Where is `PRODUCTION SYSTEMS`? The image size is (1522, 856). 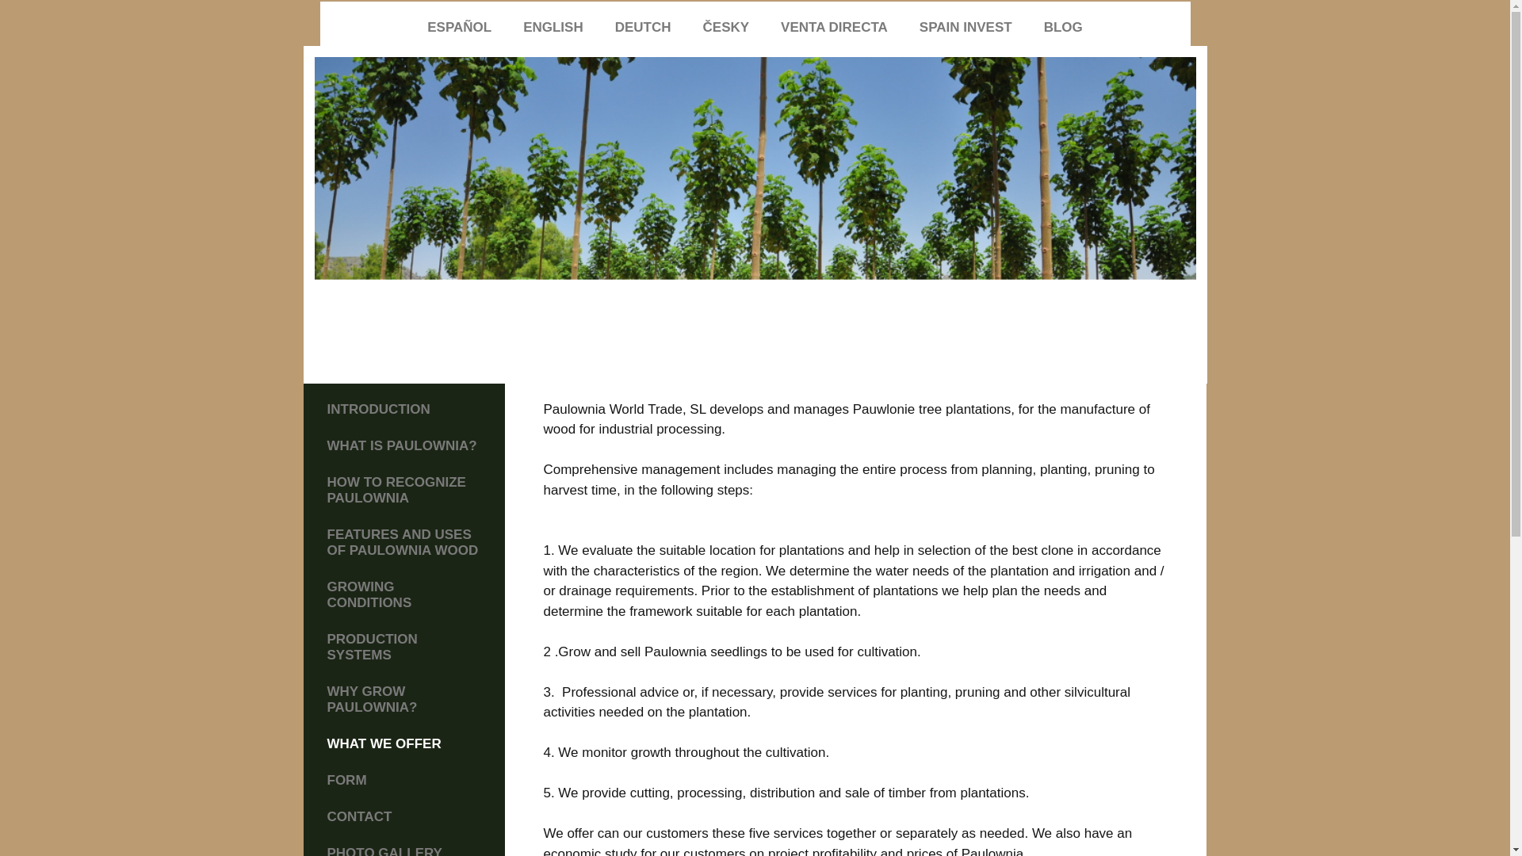 PRODUCTION SYSTEMS is located at coordinates (403, 647).